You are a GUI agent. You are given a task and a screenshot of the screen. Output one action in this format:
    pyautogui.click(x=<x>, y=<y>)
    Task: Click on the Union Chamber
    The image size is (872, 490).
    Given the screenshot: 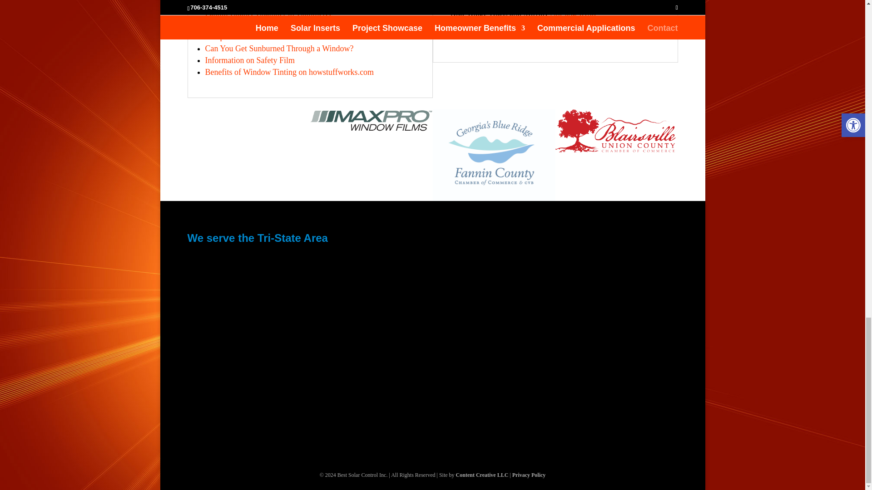 What is the action you would take?
    pyautogui.click(x=286, y=24)
    